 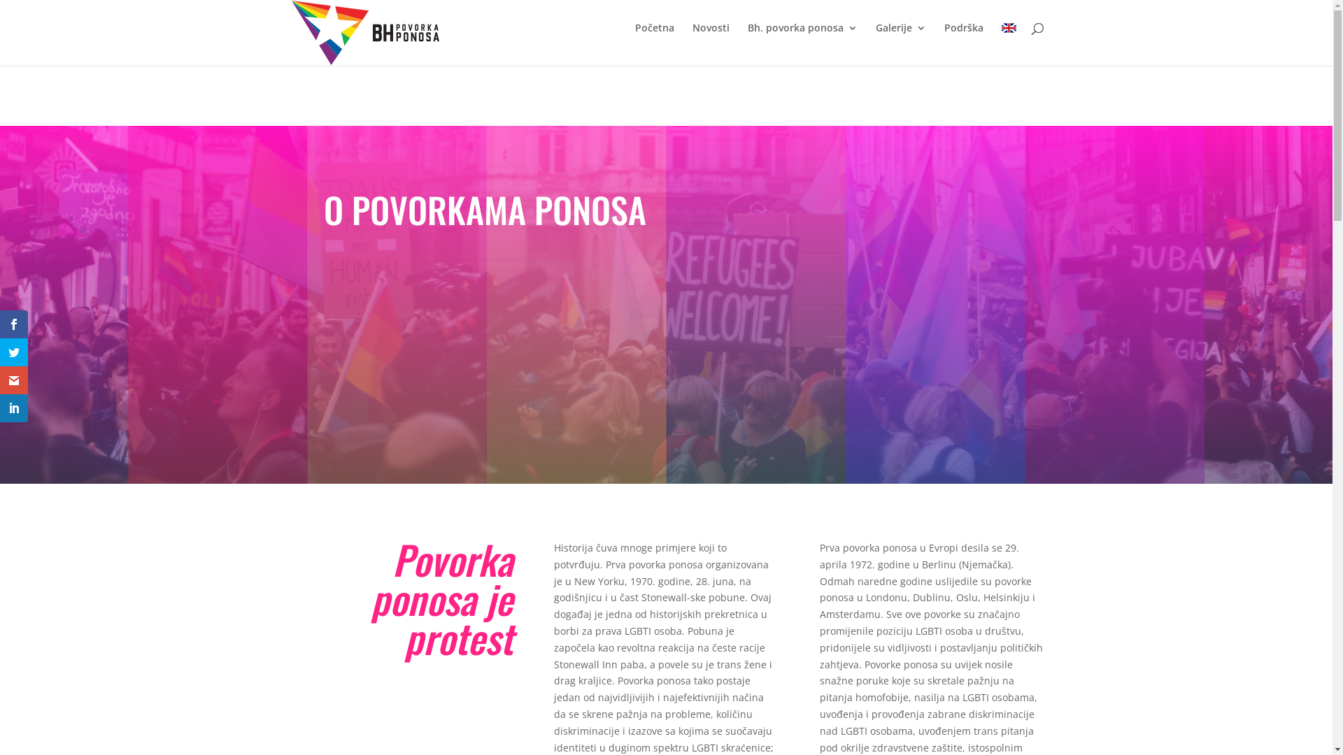 I want to click on Novosti, so click(x=711, y=39).